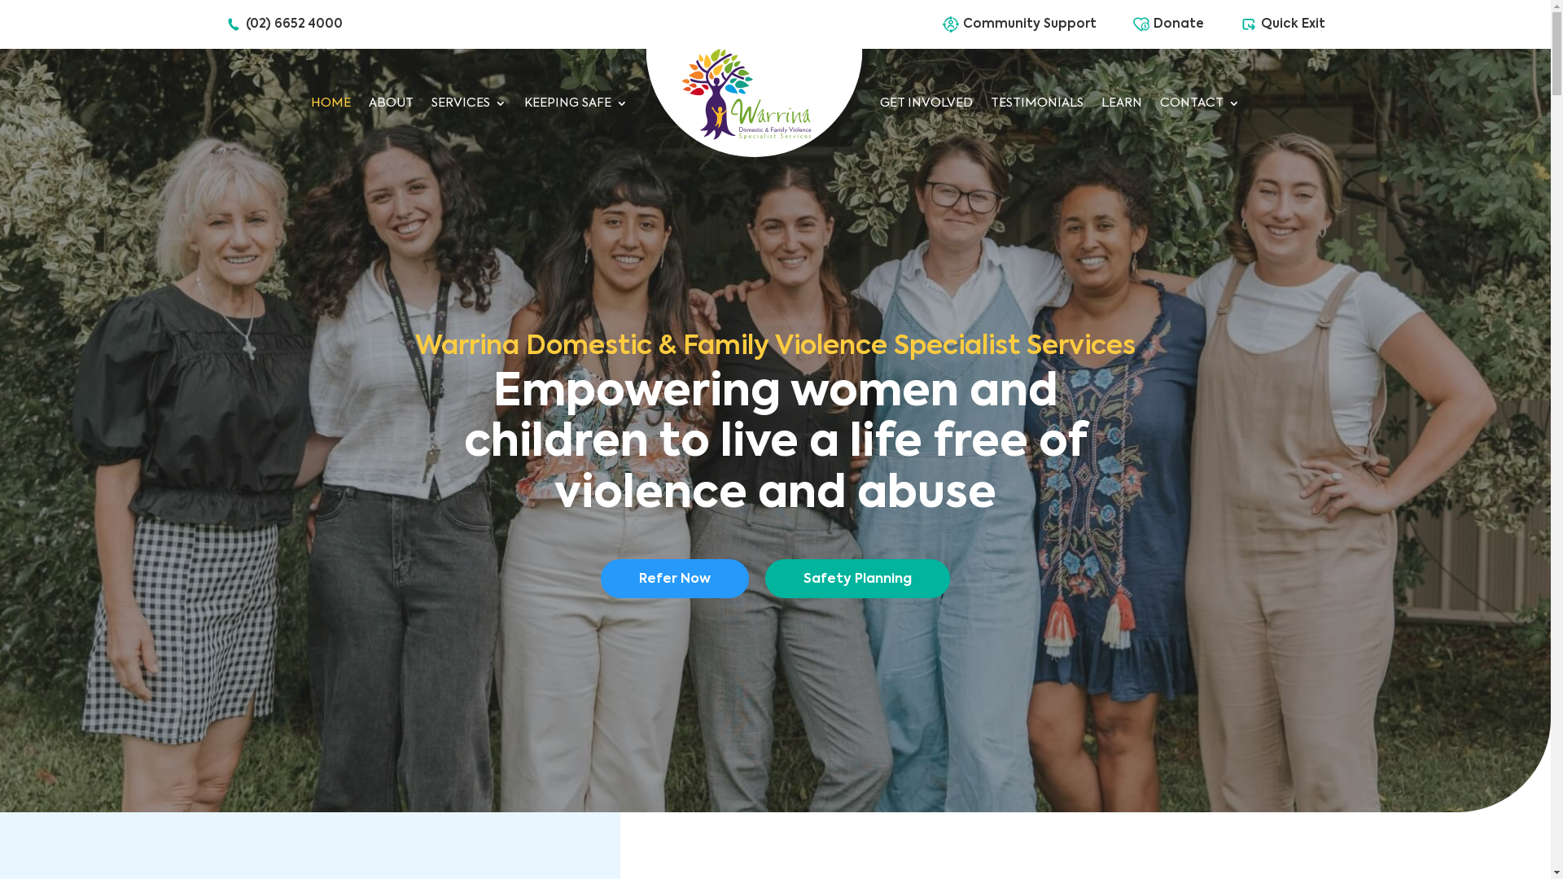 Image resolution: width=1563 pixels, height=879 pixels. What do you see at coordinates (331, 103) in the screenshot?
I see `HOME` at bounding box center [331, 103].